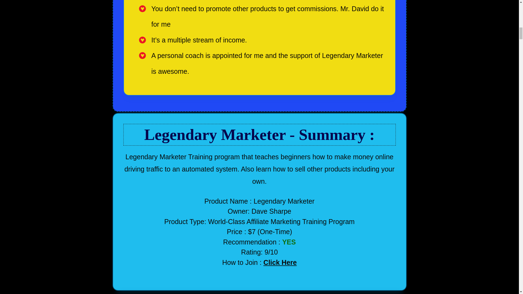 The height and width of the screenshot is (294, 523). Describe the element at coordinates (280, 262) in the screenshot. I see `Click Here` at that location.